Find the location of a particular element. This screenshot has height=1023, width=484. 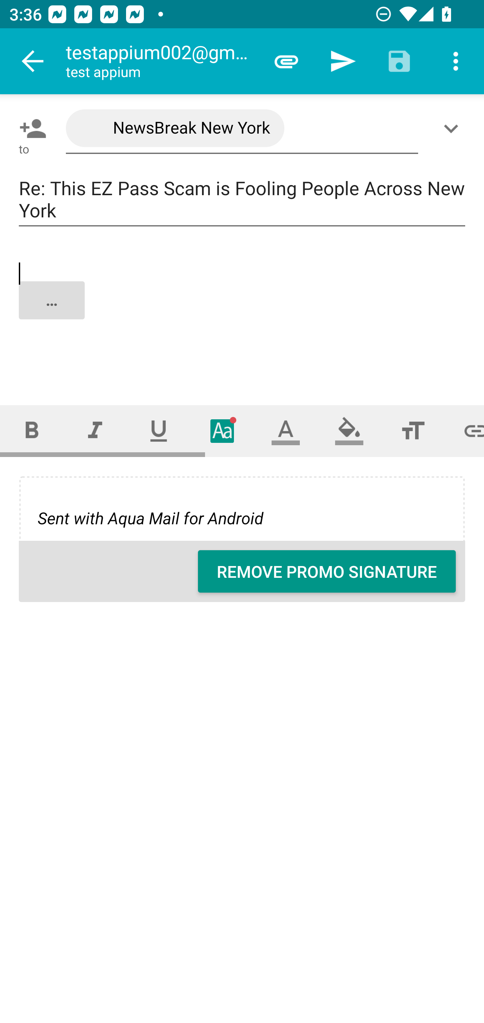

Font size is located at coordinates (413, 431).